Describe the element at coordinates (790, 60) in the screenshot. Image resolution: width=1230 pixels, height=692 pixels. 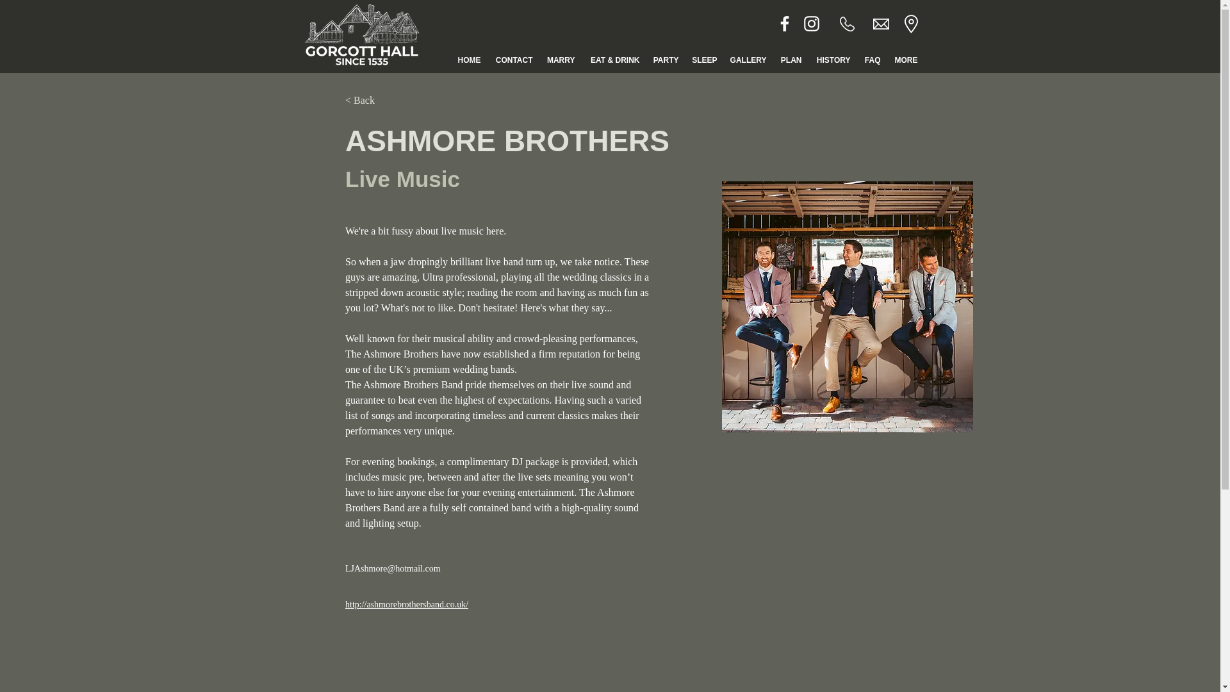
I see `PLAN` at that location.